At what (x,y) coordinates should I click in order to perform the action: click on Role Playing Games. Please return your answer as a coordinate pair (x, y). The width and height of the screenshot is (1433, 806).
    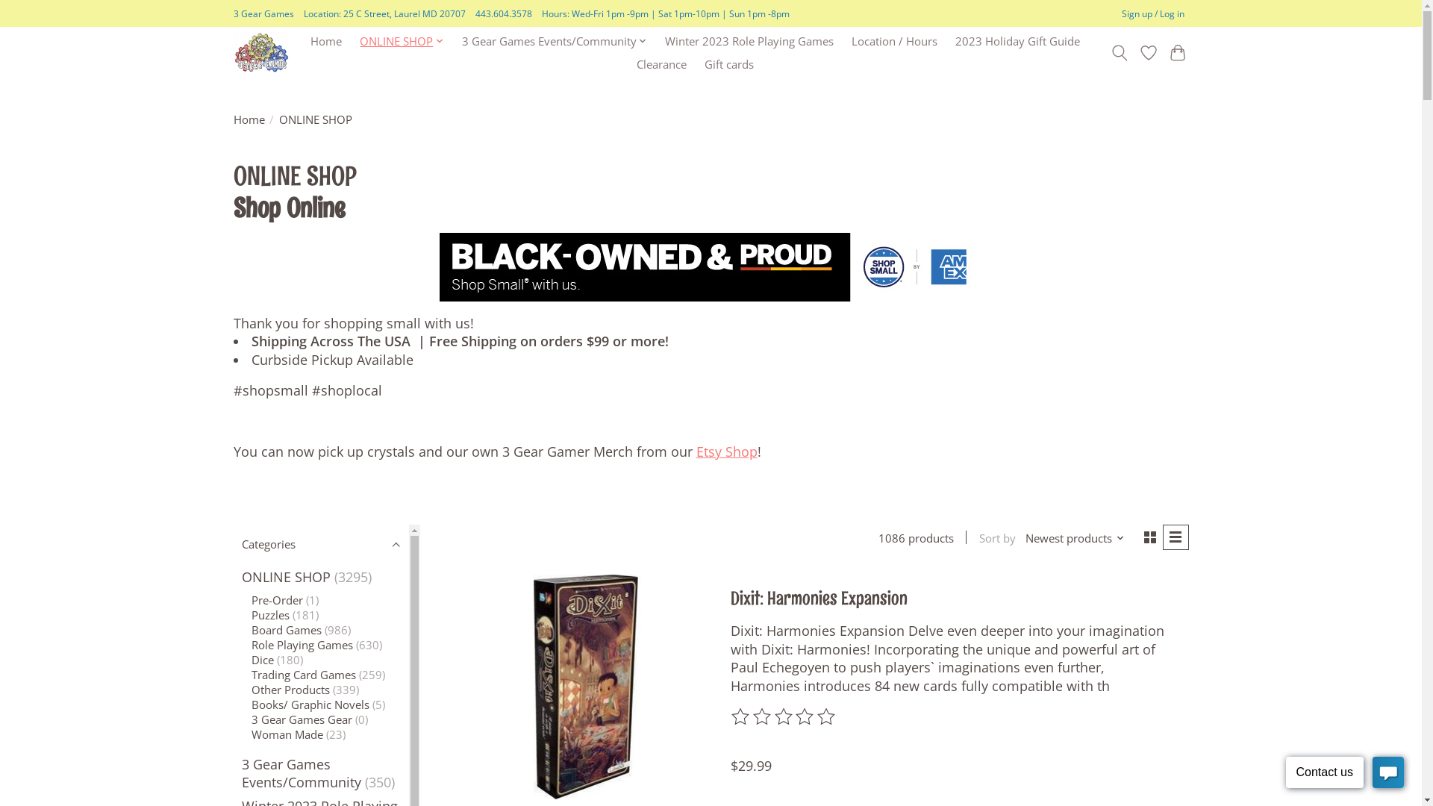
    Looking at the image, I should click on (302, 645).